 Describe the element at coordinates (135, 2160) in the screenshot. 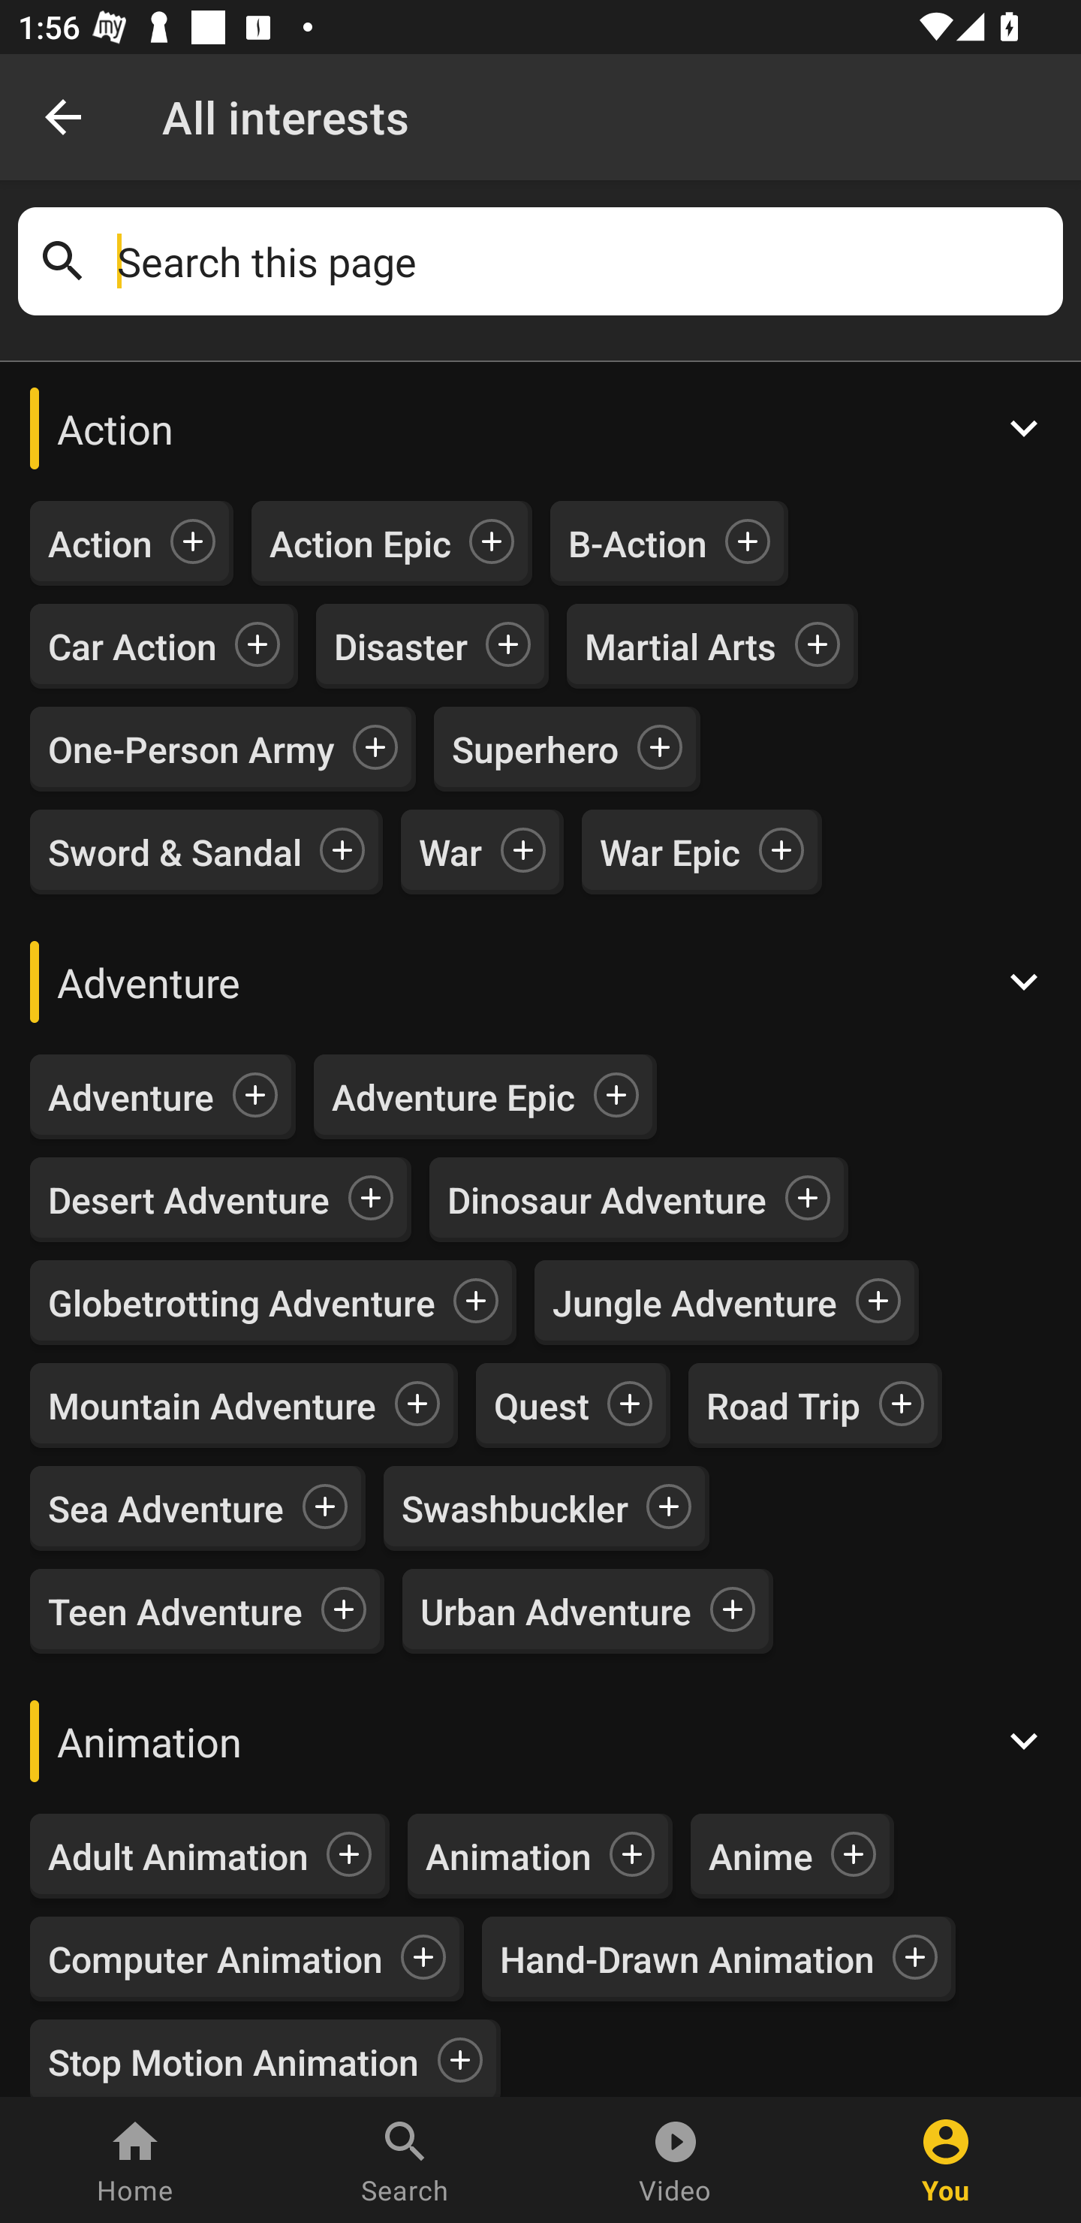

I see `Home` at that location.